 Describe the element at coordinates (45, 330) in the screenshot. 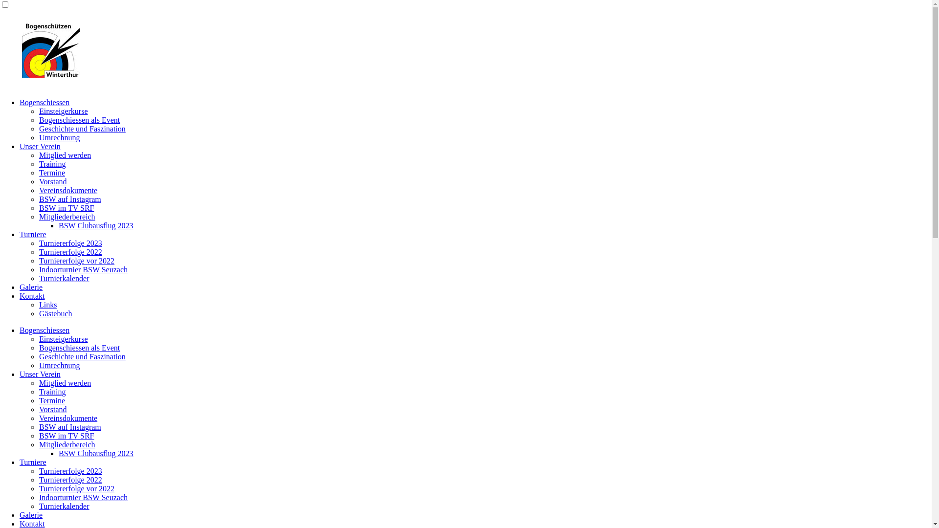

I see `Bogenschiessen` at that location.